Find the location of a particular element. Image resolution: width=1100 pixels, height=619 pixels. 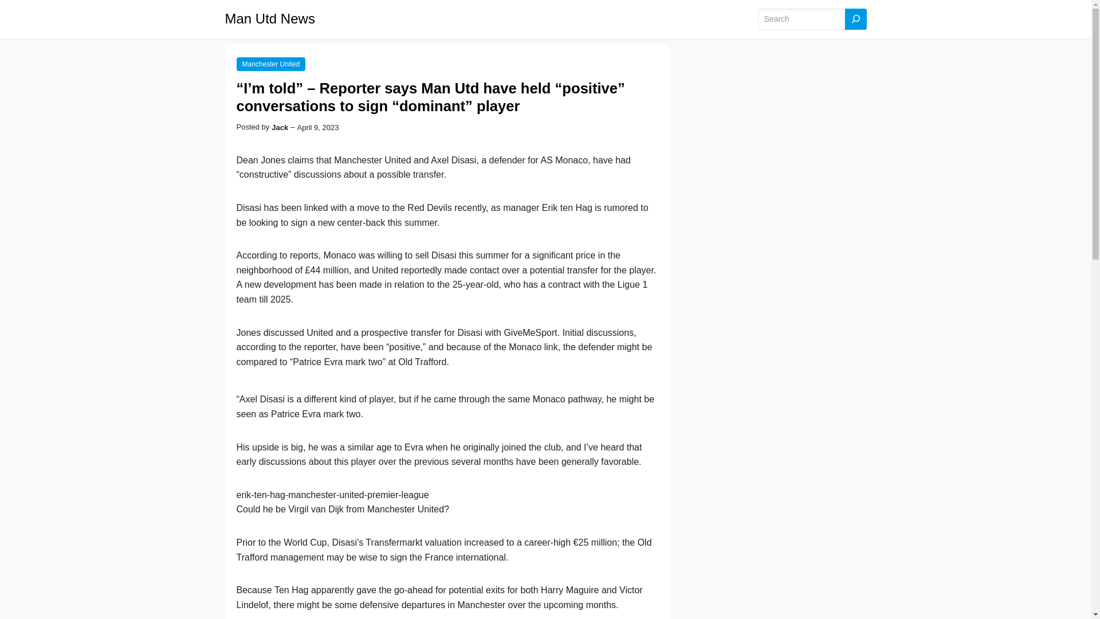

Man Utd News is located at coordinates (269, 18).